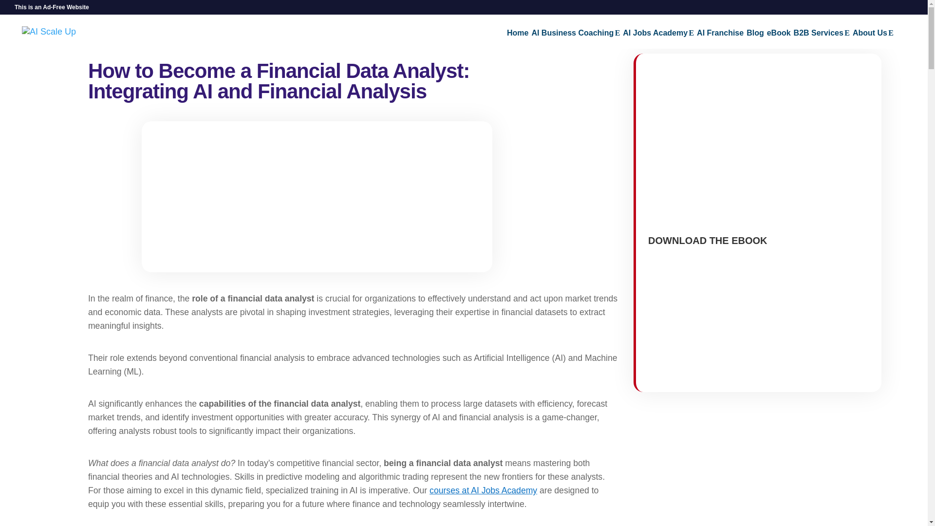 The image size is (935, 526). What do you see at coordinates (658, 39) in the screenshot?
I see `AI Jobs Academy` at bounding box center [658, 39].